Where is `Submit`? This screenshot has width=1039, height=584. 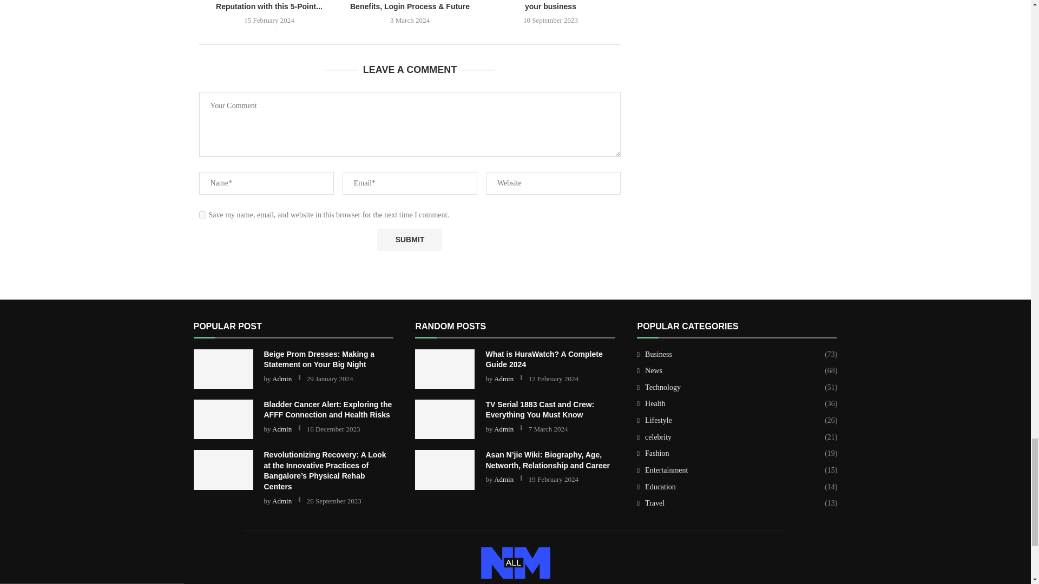
Submit is located at coordinates (409, 240).